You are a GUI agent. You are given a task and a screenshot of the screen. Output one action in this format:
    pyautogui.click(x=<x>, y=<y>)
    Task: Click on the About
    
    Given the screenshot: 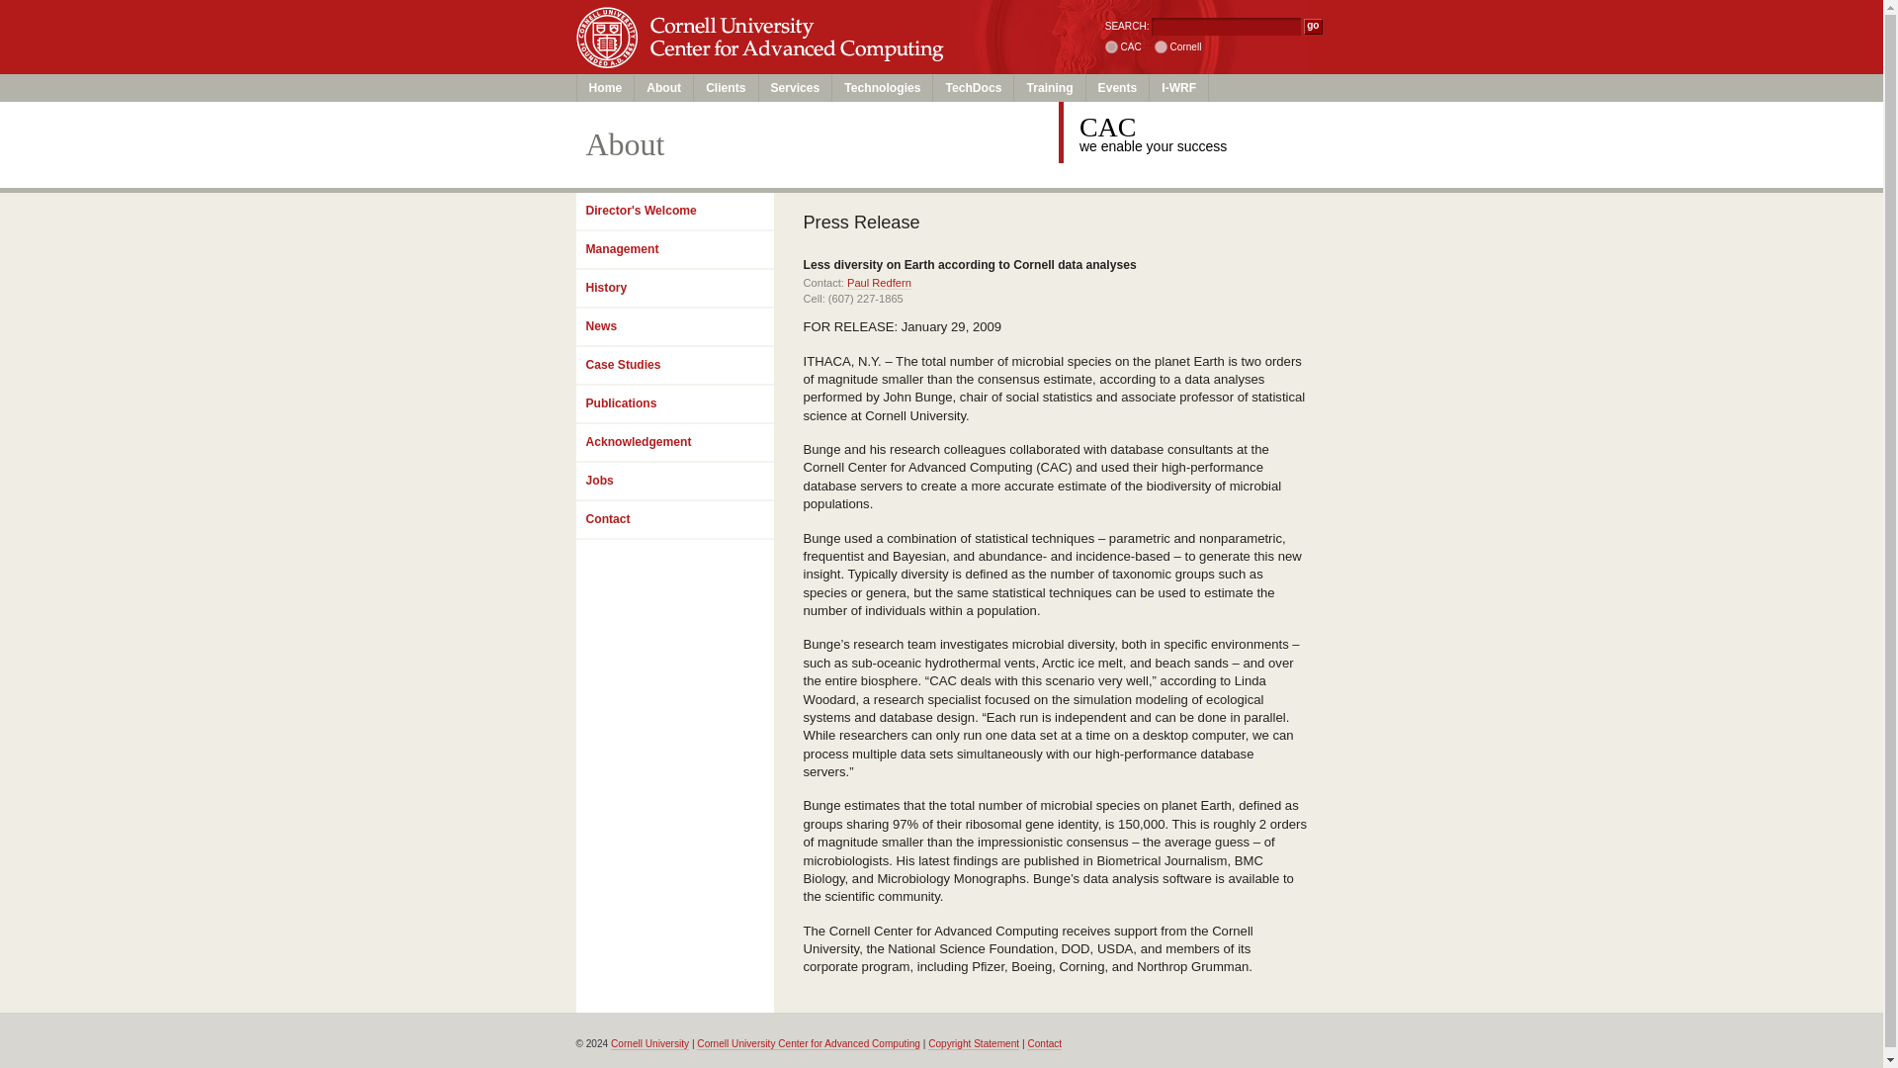 What is the action you would take?
    pyautogui.click(x=664, y=87)
    